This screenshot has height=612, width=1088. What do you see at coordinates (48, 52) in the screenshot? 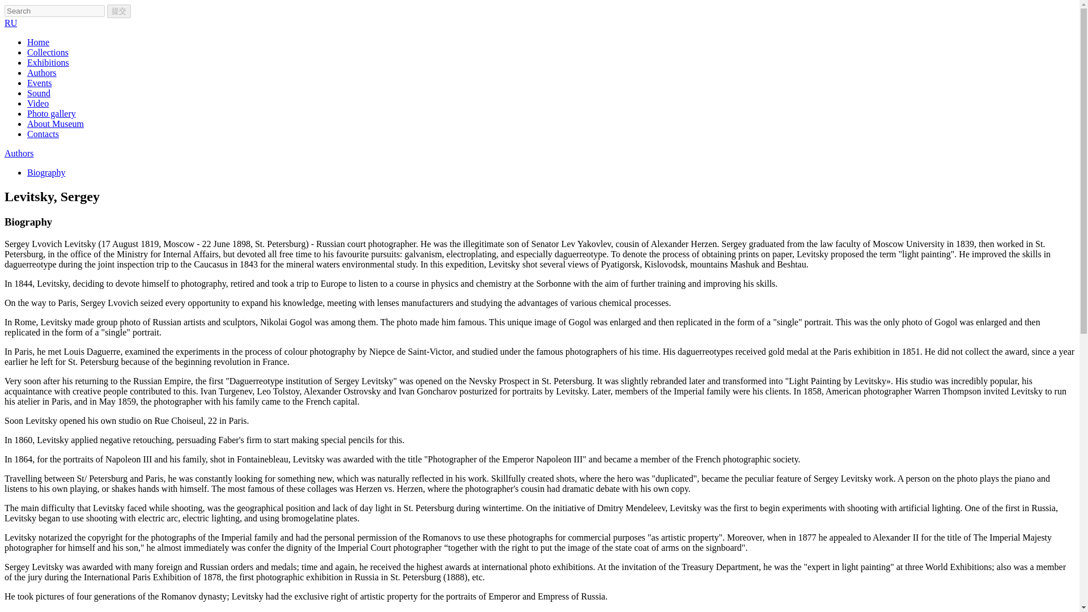
I see `Collections` at bounding box center [48, 52].